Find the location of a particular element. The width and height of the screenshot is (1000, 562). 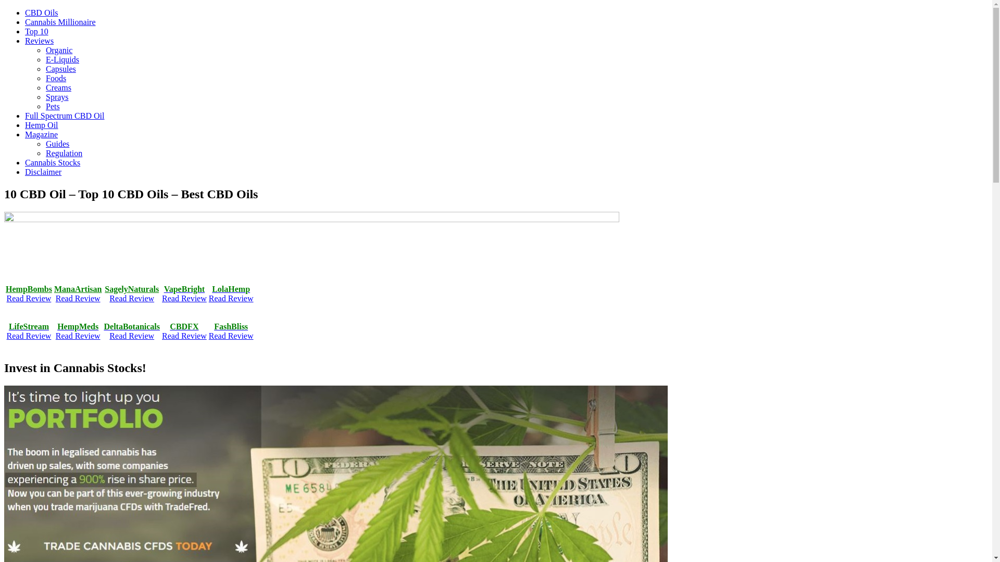

Disclaimer is located at coordinates (43, 172).